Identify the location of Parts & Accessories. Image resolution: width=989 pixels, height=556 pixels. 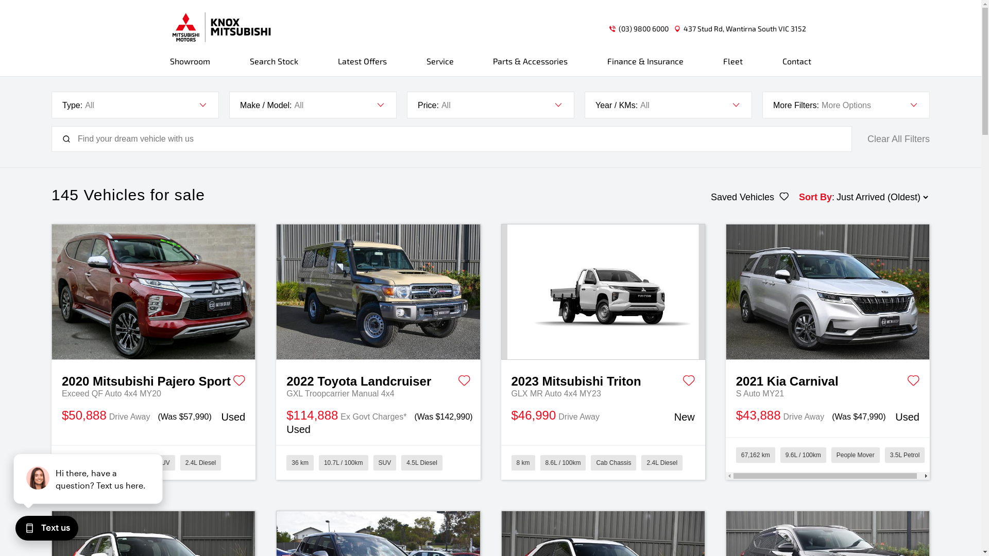
(531, 66).